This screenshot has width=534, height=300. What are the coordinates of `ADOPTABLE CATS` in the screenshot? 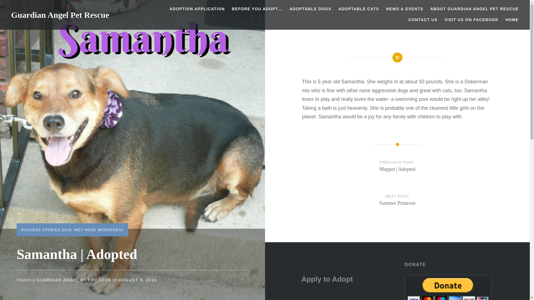 It's located at (397, 205).